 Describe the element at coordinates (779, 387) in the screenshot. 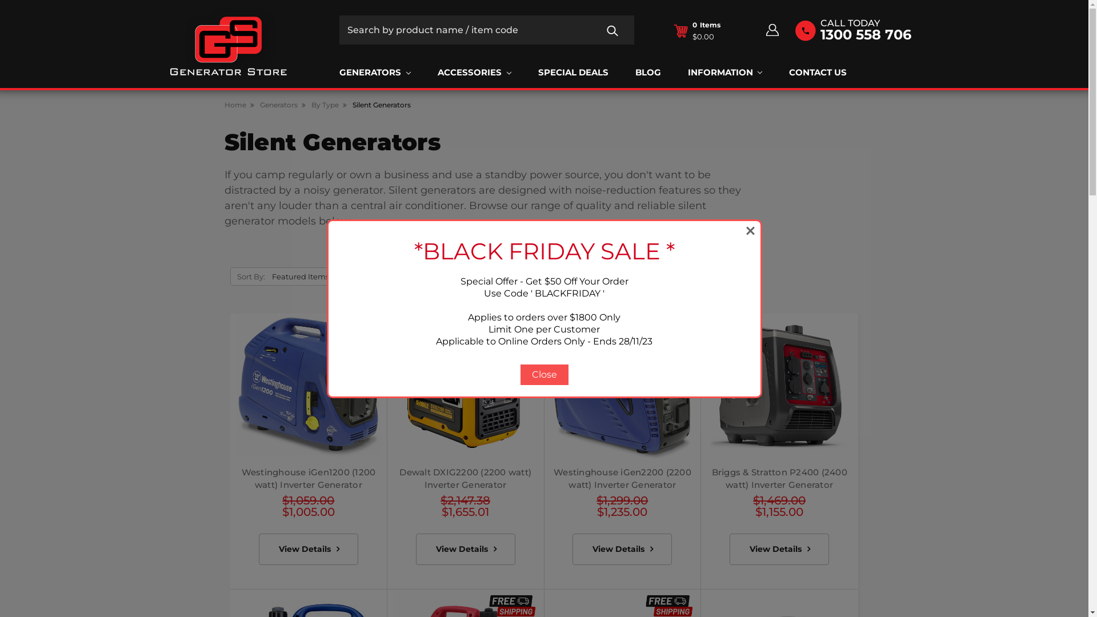

I see `Briggs & Stratton P2400 (2400 watt) Inverter Generator` at that location.